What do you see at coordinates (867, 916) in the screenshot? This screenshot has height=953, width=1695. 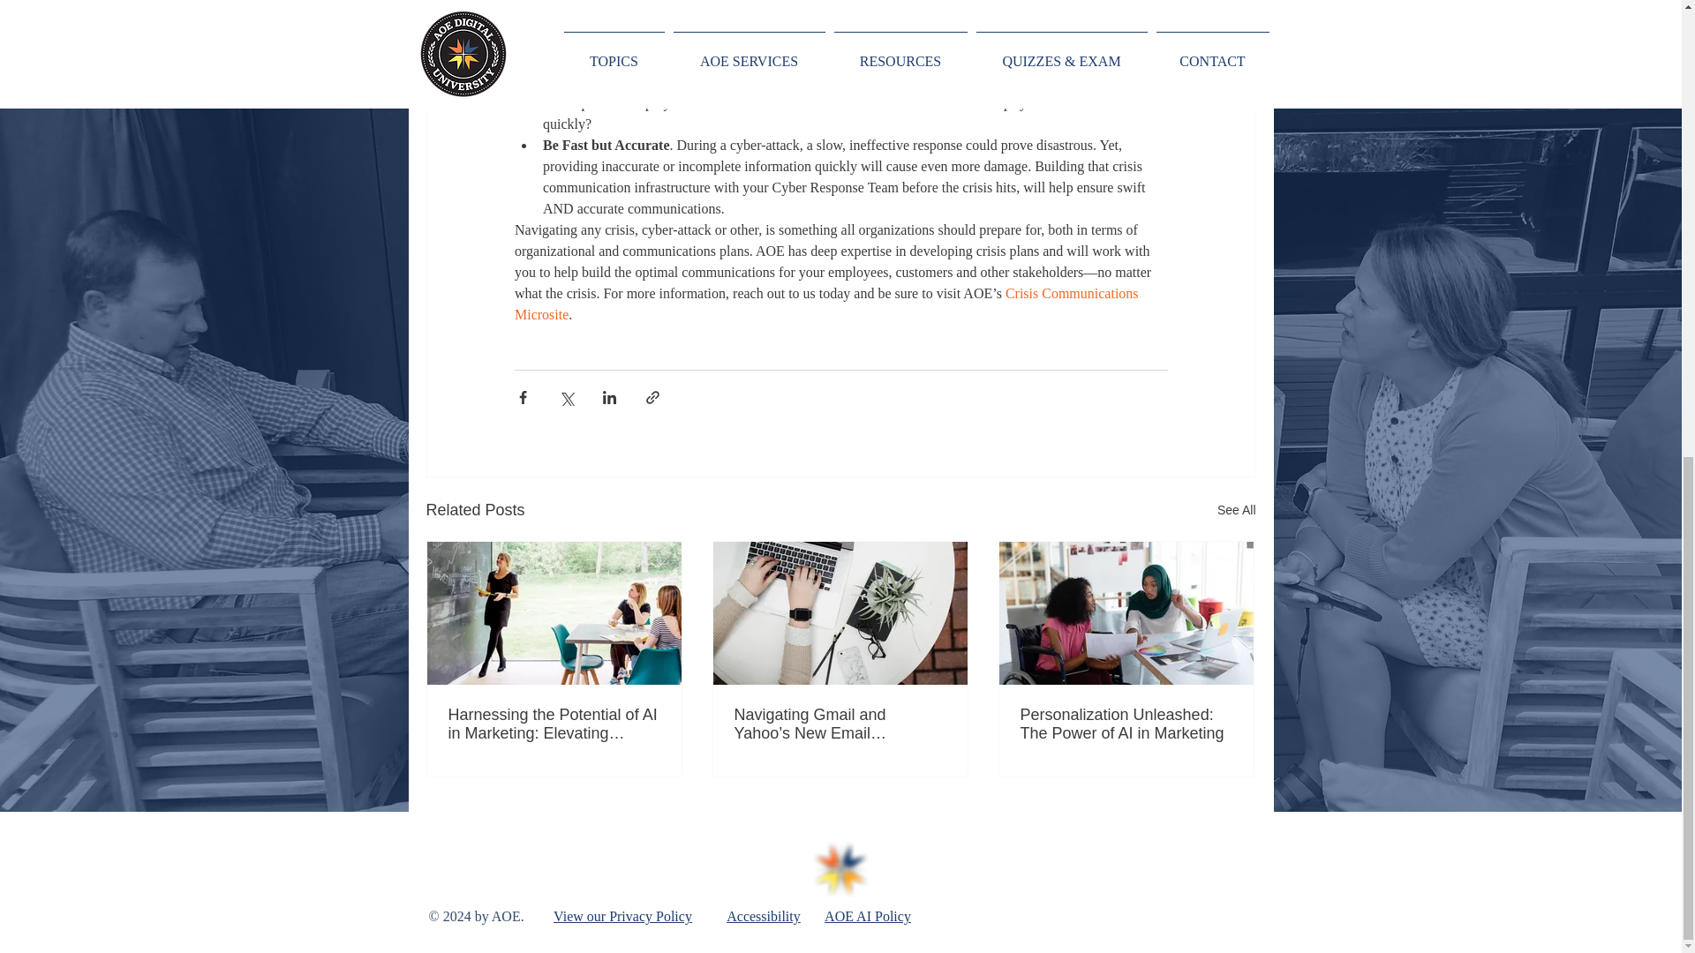 I see `AOE AI Policy` at bounding box center [867, 916].